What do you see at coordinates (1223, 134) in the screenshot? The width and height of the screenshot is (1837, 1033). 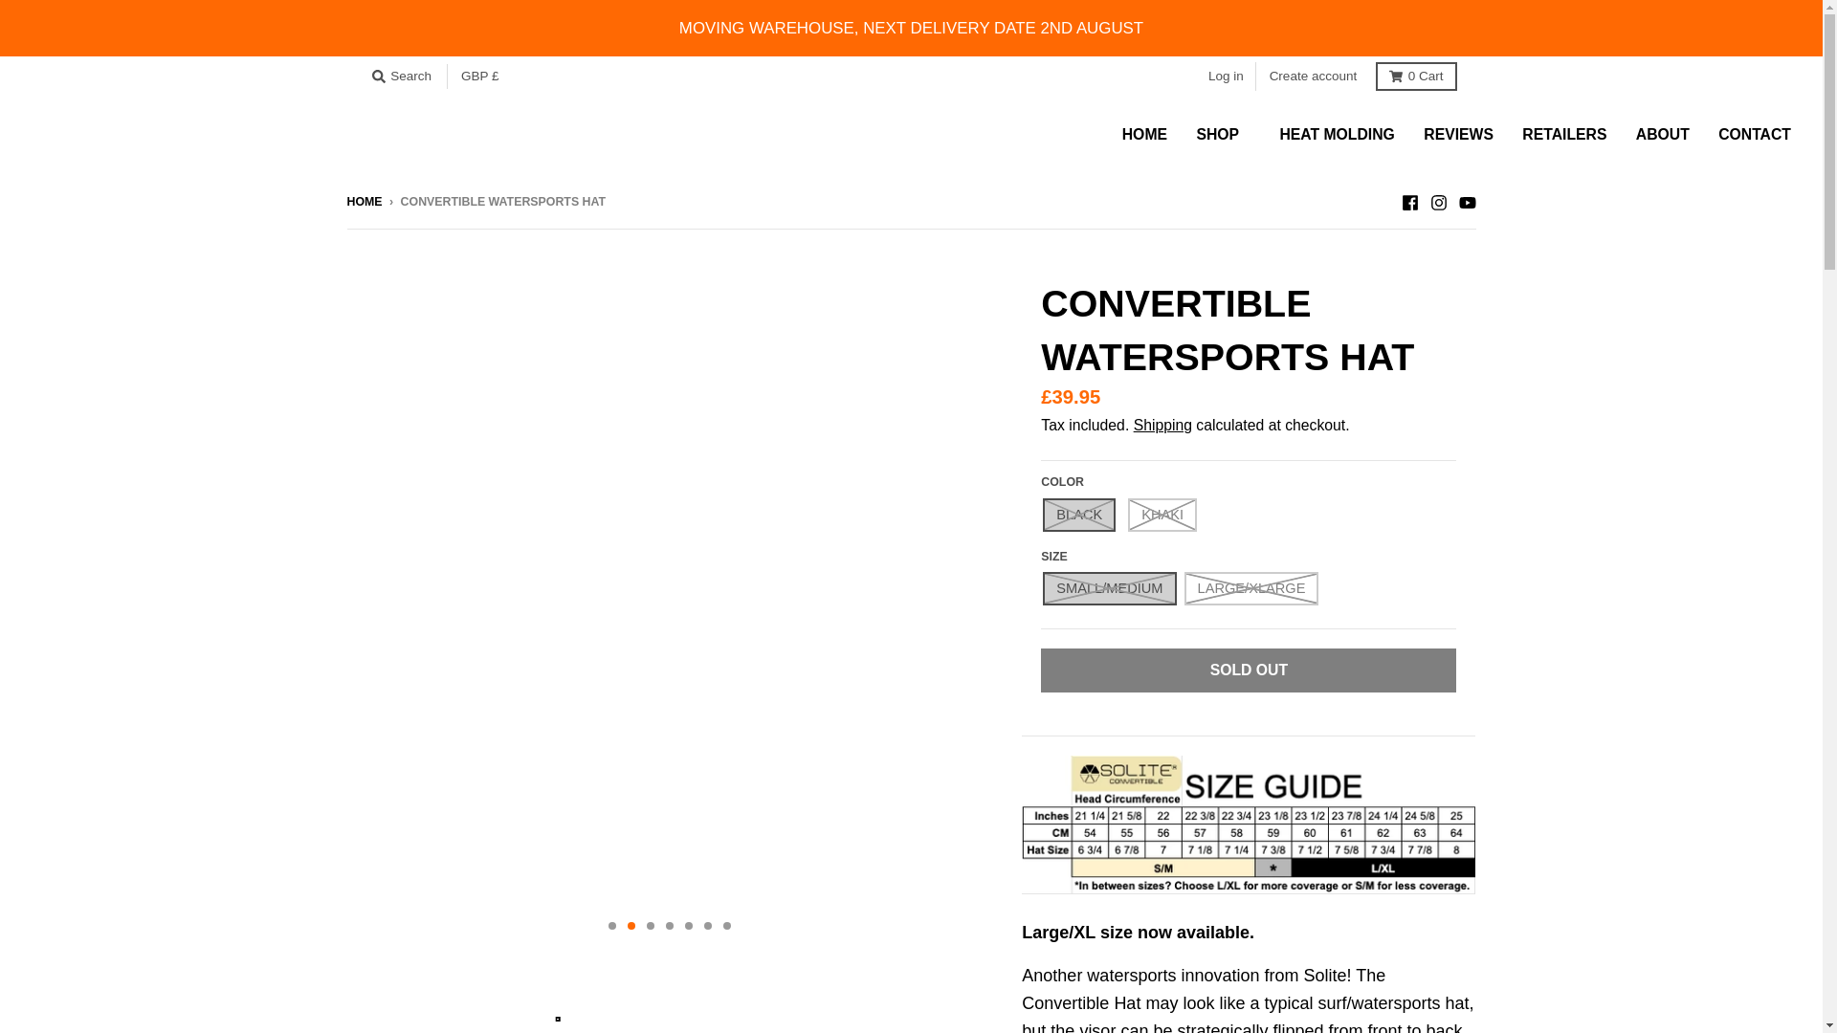 I see `SHOP` at bounding box center [1223, 134].